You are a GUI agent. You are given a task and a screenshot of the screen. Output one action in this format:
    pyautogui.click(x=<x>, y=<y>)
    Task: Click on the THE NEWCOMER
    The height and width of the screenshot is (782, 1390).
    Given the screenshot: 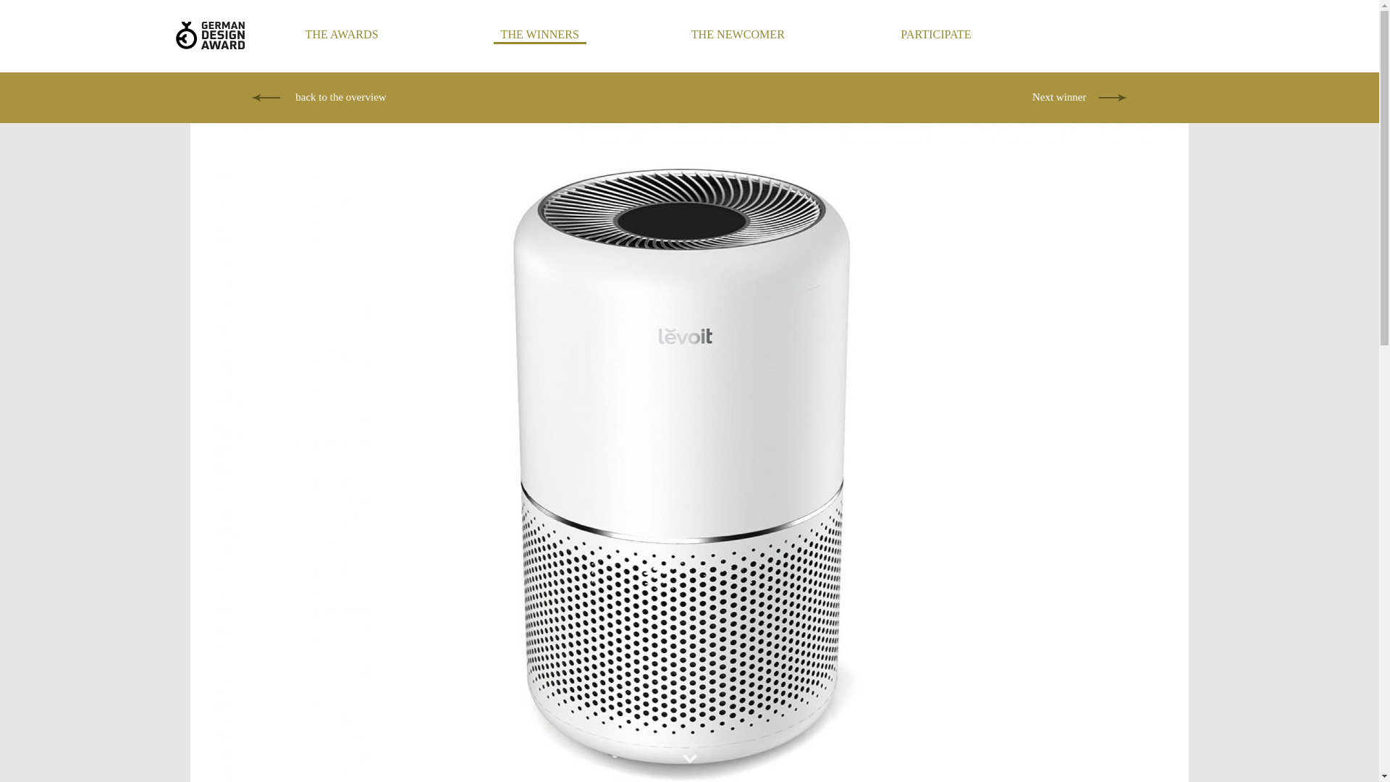 What is the action you would take?
    pyautogui.click(x=738, y=35)
    